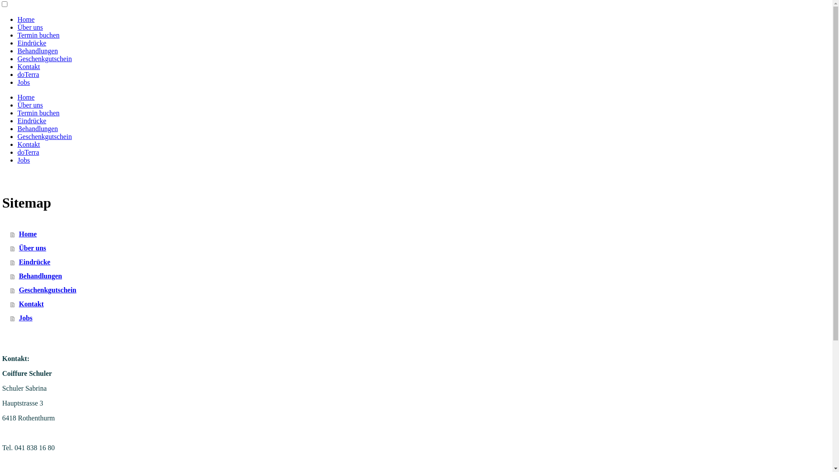 This screenshot has height=472, width=839. Describe the element at coordinates (24, 82) in the screenshot. I see `Jobs` at that location.